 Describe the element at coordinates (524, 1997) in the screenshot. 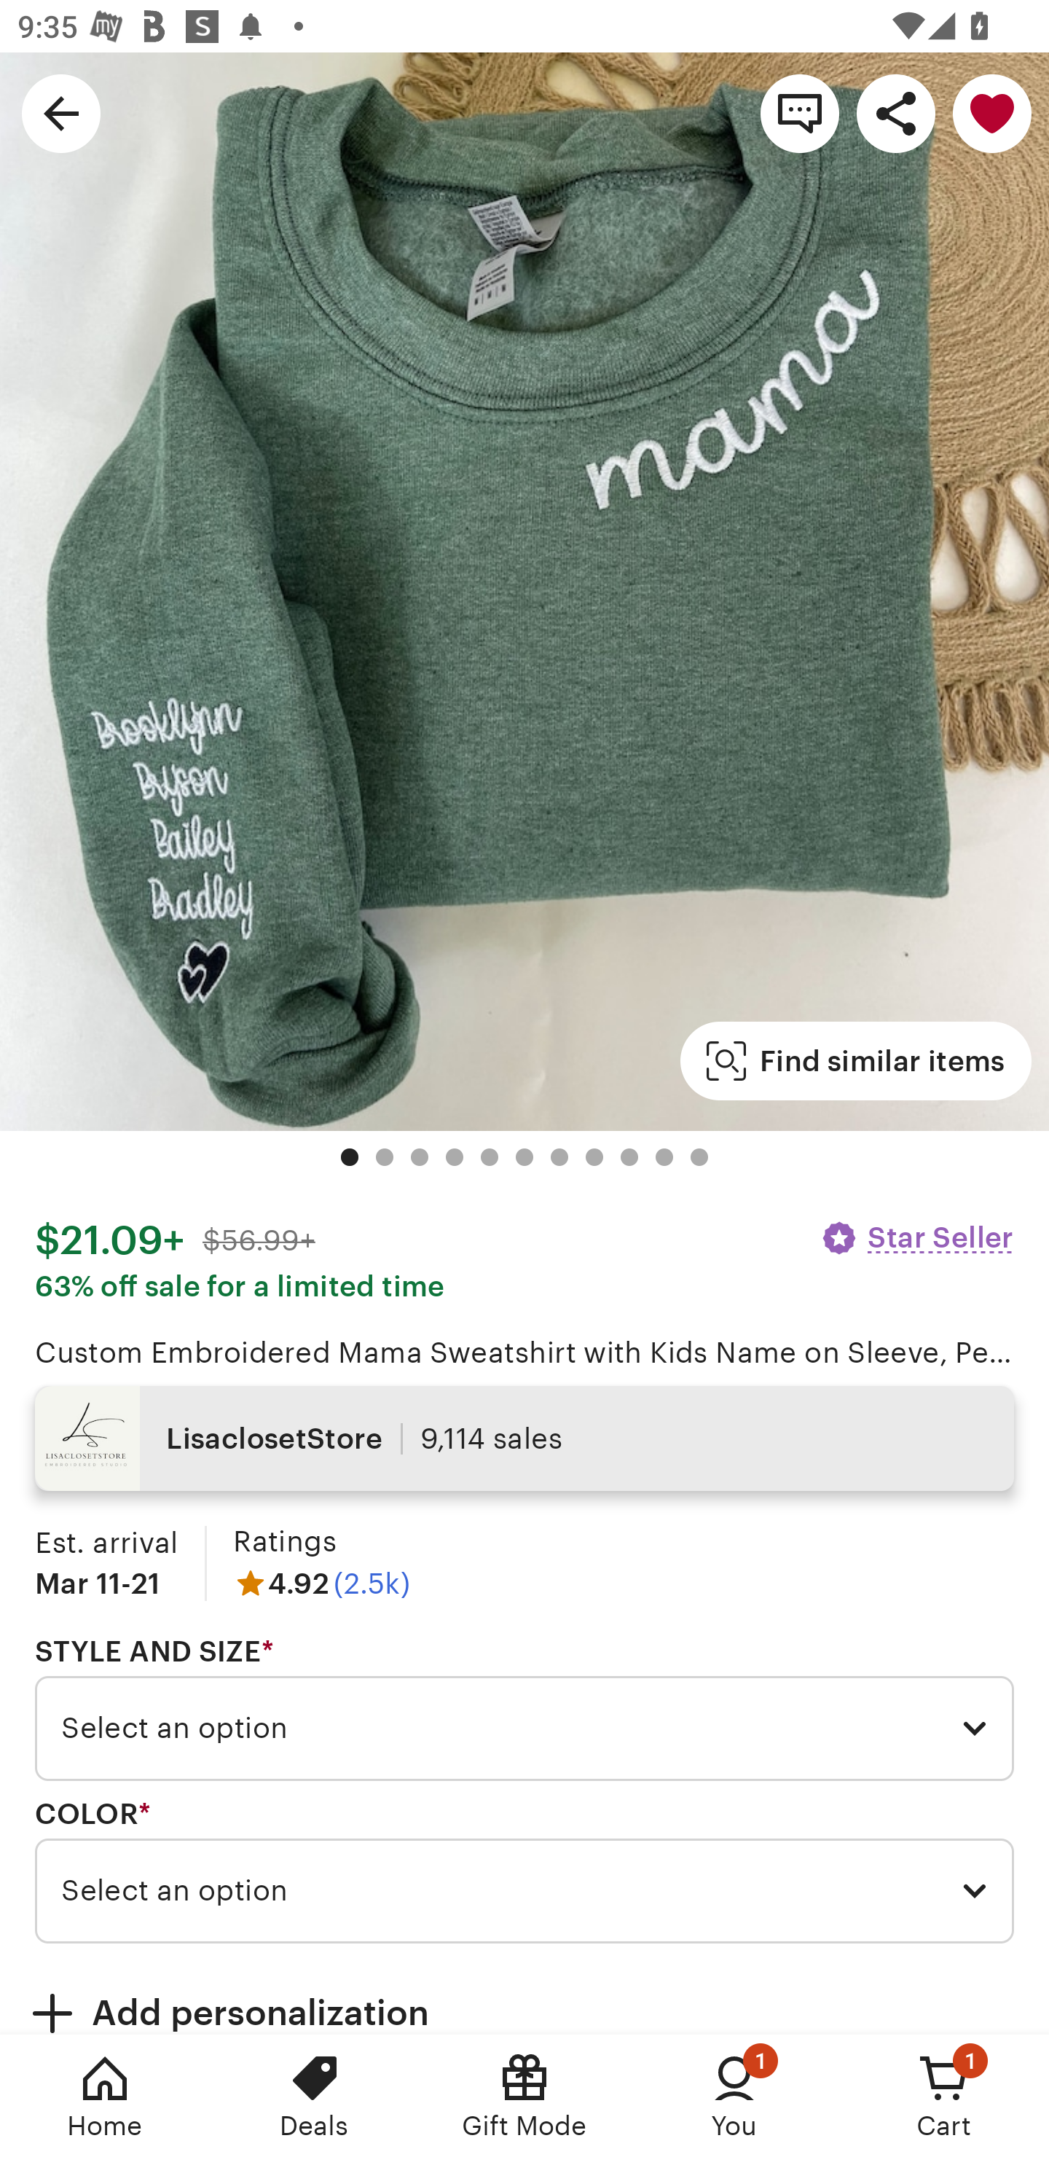

I see `Add personalization Add personalization Required` at that location.